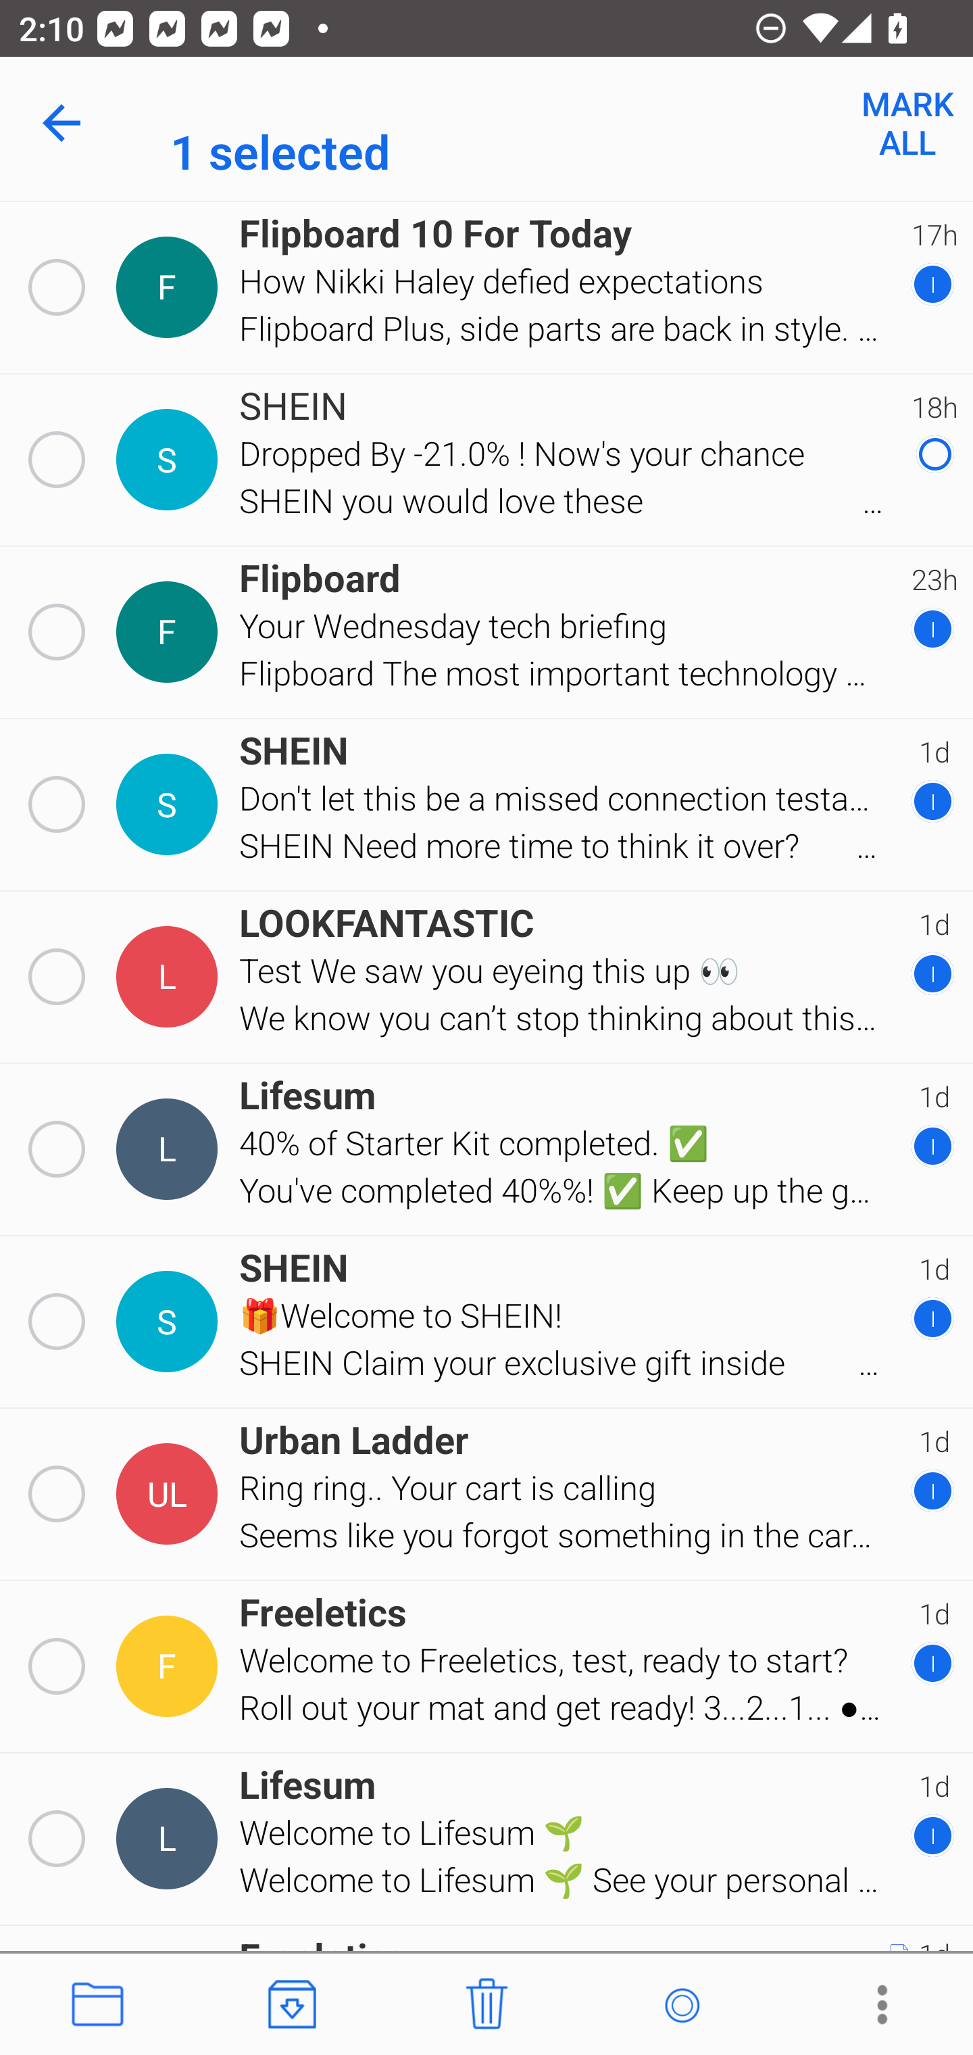 The width and height of the screenshot is (973, 2055). What do you see at coordinates (487, 2005) in the screenshot?
I see `Delete` at bounding box center [487, 2005].